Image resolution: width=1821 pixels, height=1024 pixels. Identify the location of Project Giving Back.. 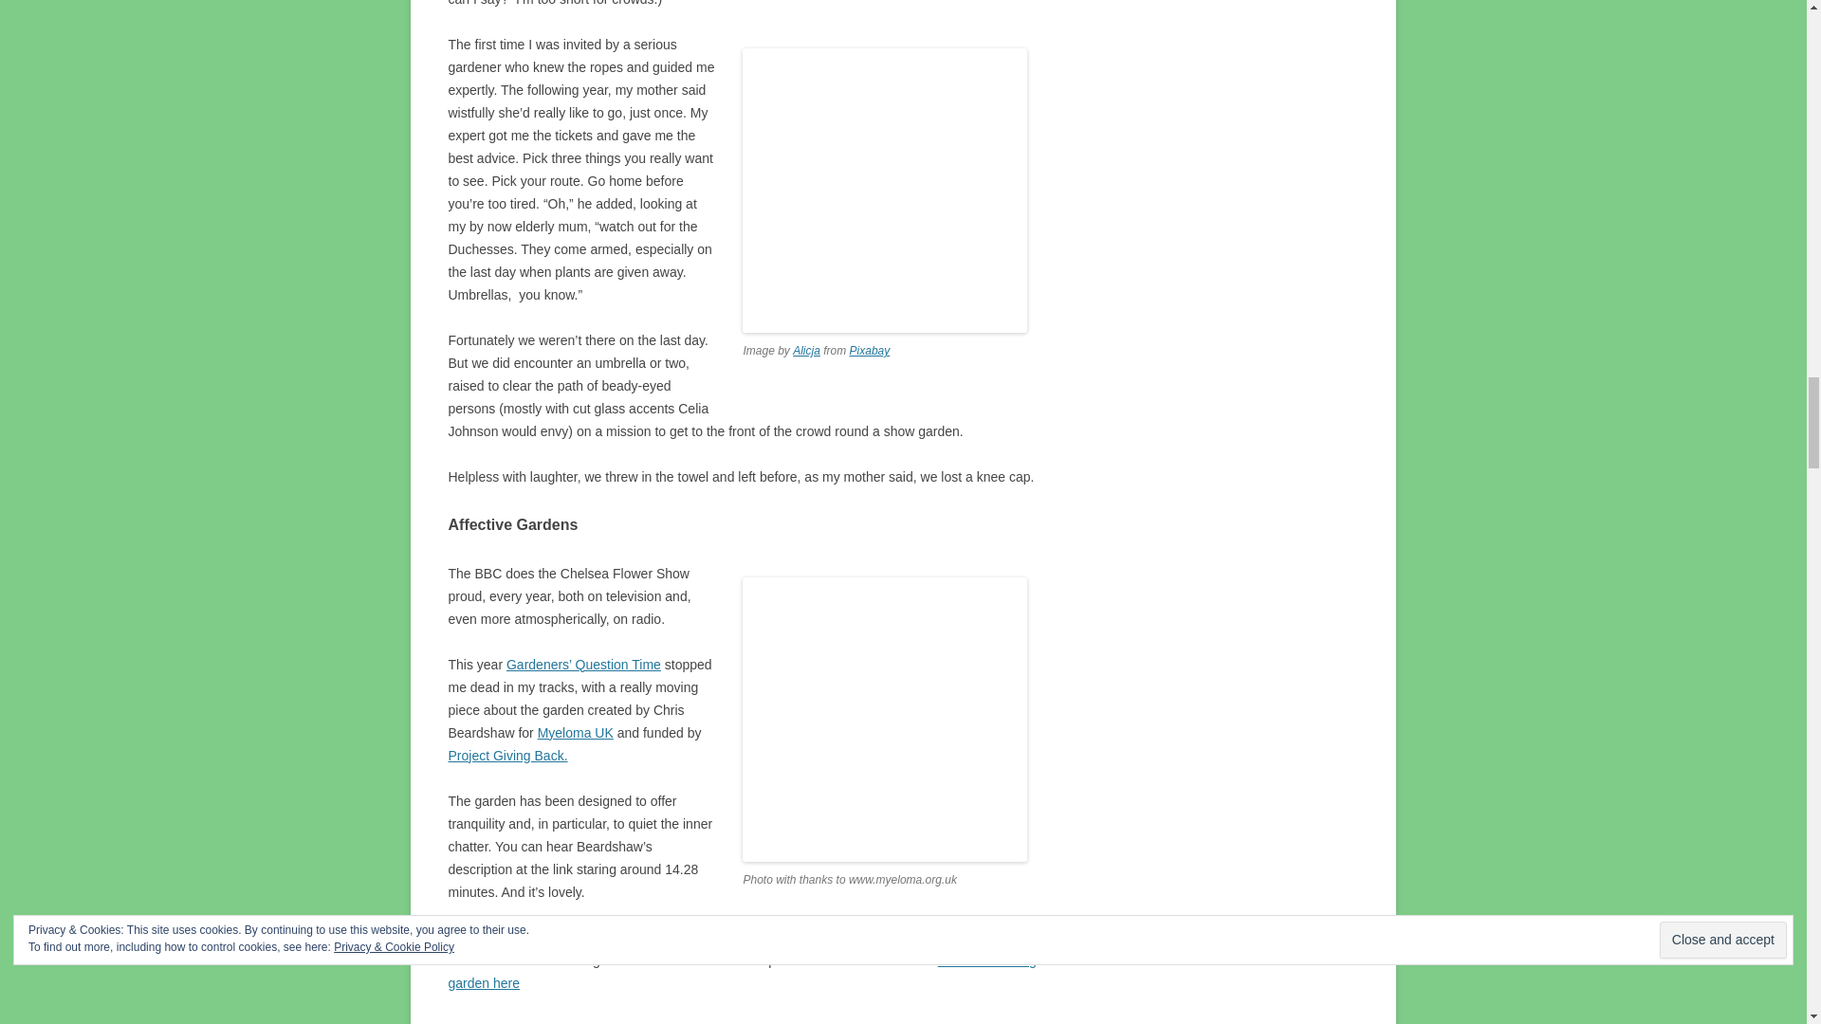
(506, 755).